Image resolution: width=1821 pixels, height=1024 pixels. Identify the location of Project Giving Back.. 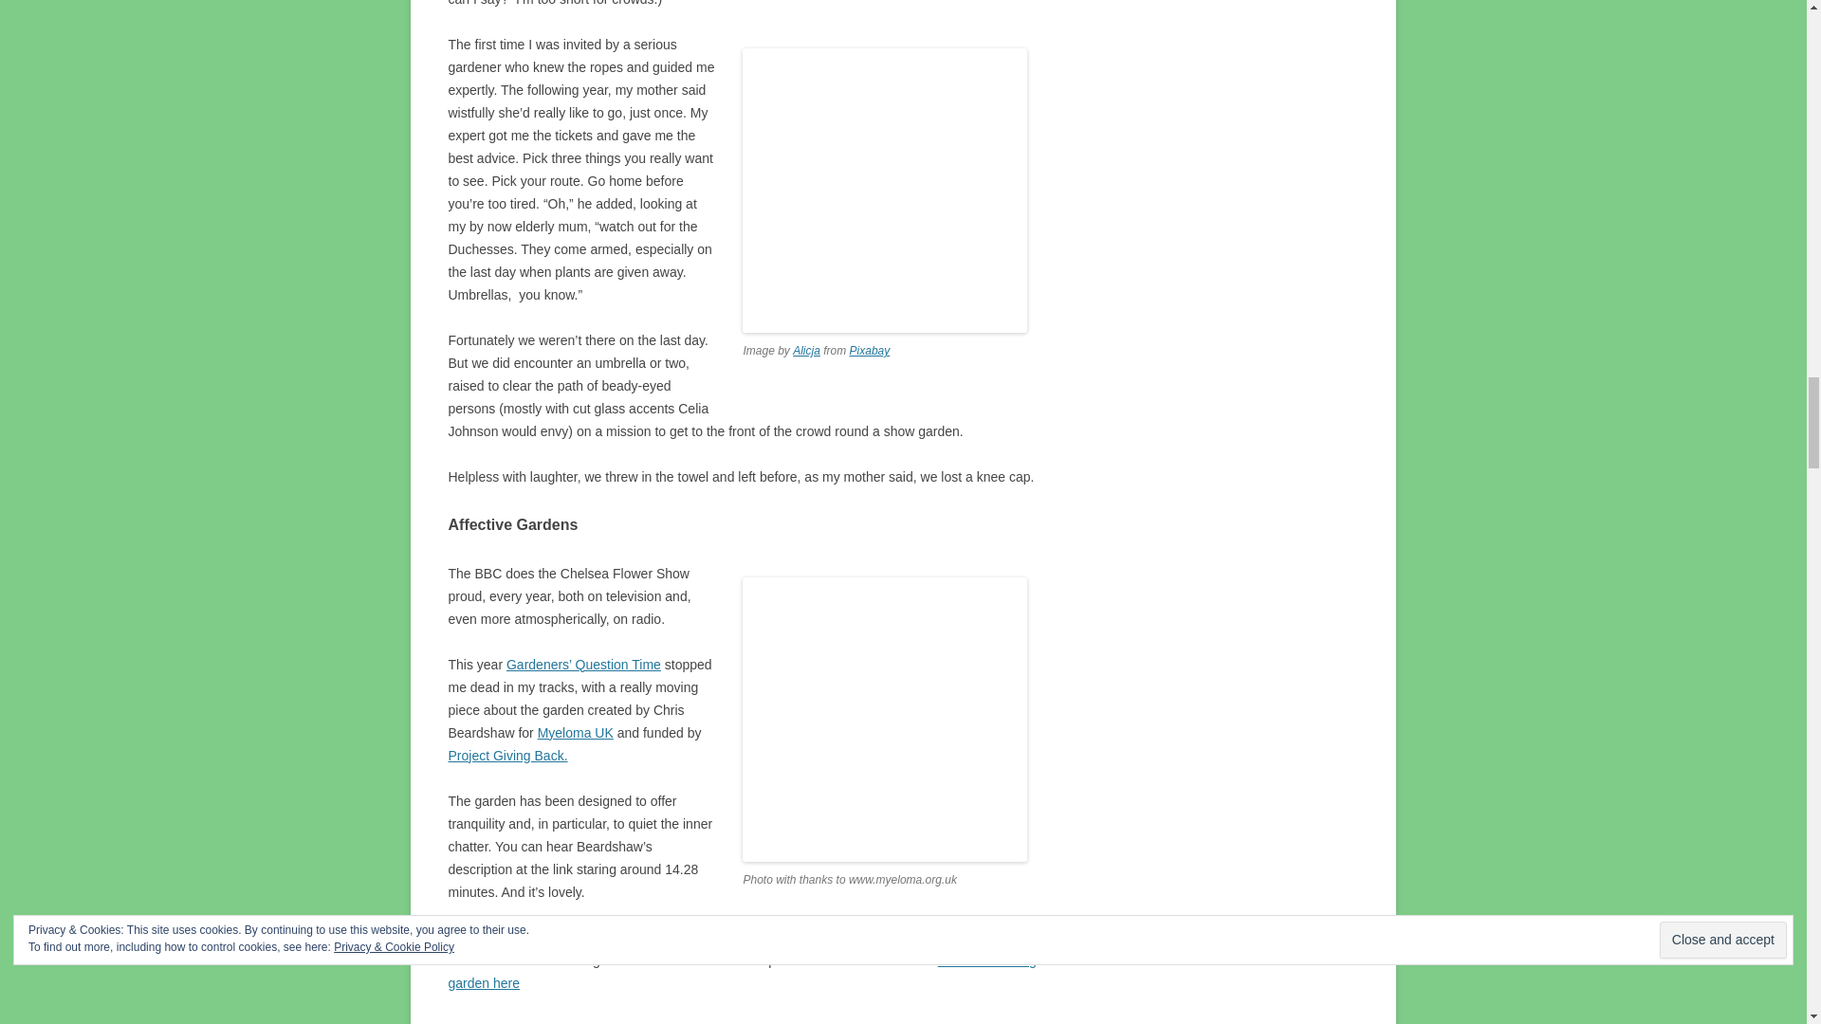
(506, 755).